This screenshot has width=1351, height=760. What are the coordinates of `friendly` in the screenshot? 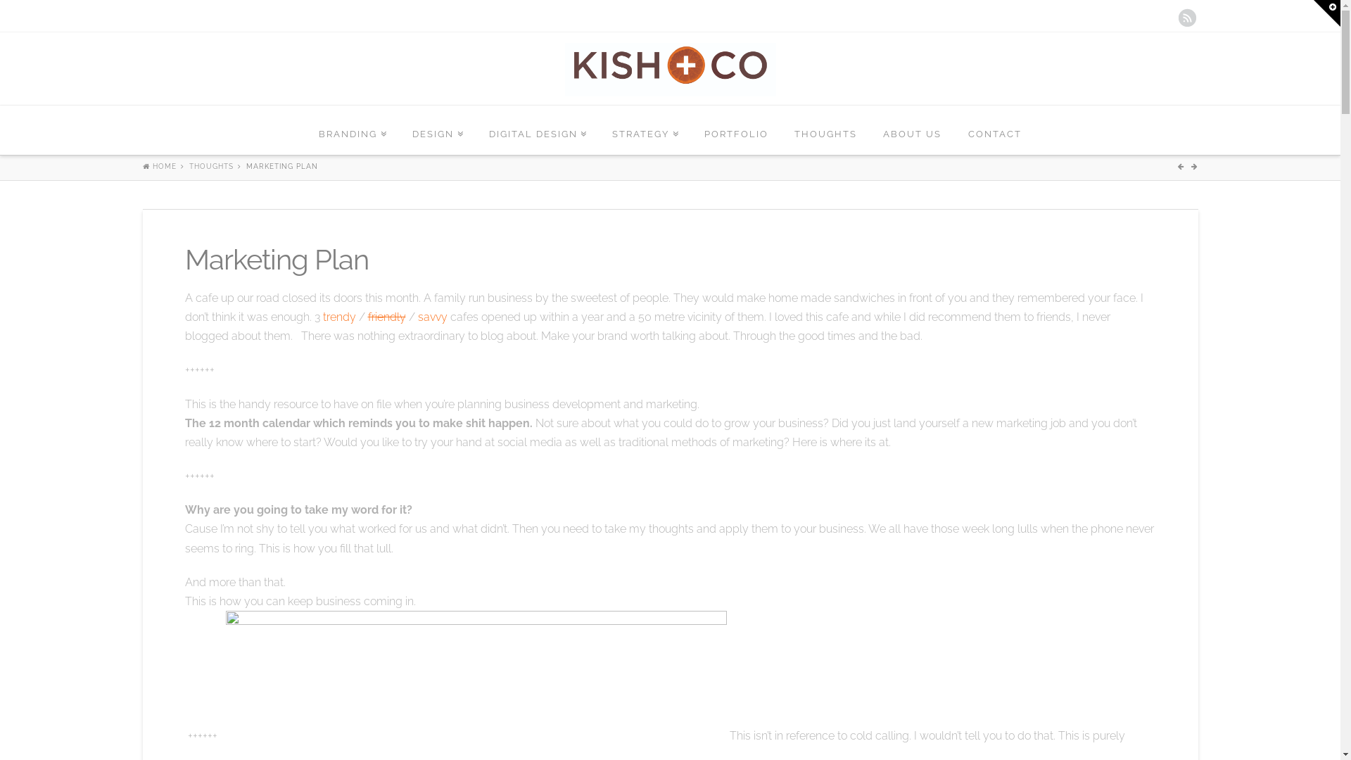 It's located at (386, 317).